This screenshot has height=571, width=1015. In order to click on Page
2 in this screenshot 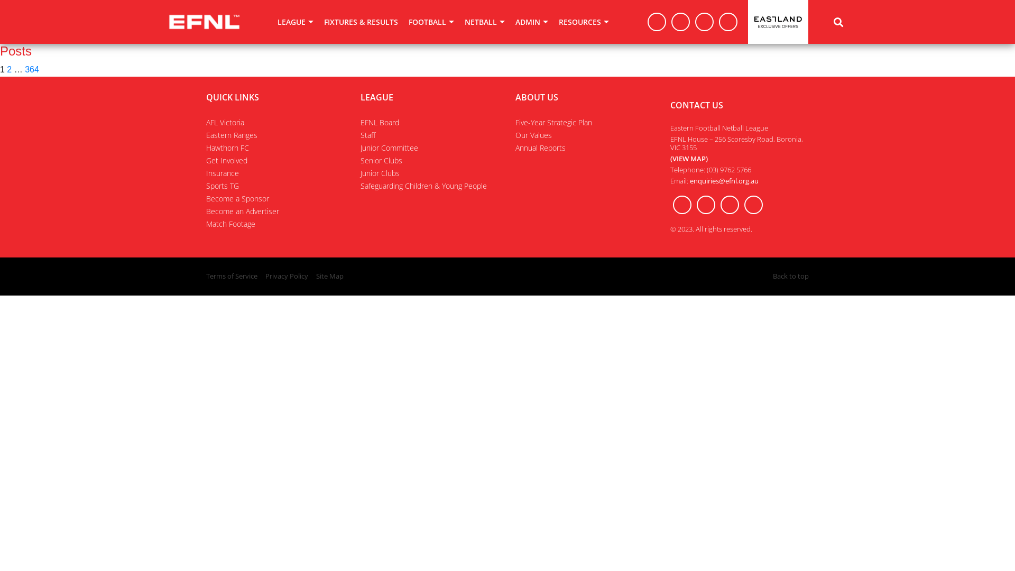, I will do `click(10, 70)`.